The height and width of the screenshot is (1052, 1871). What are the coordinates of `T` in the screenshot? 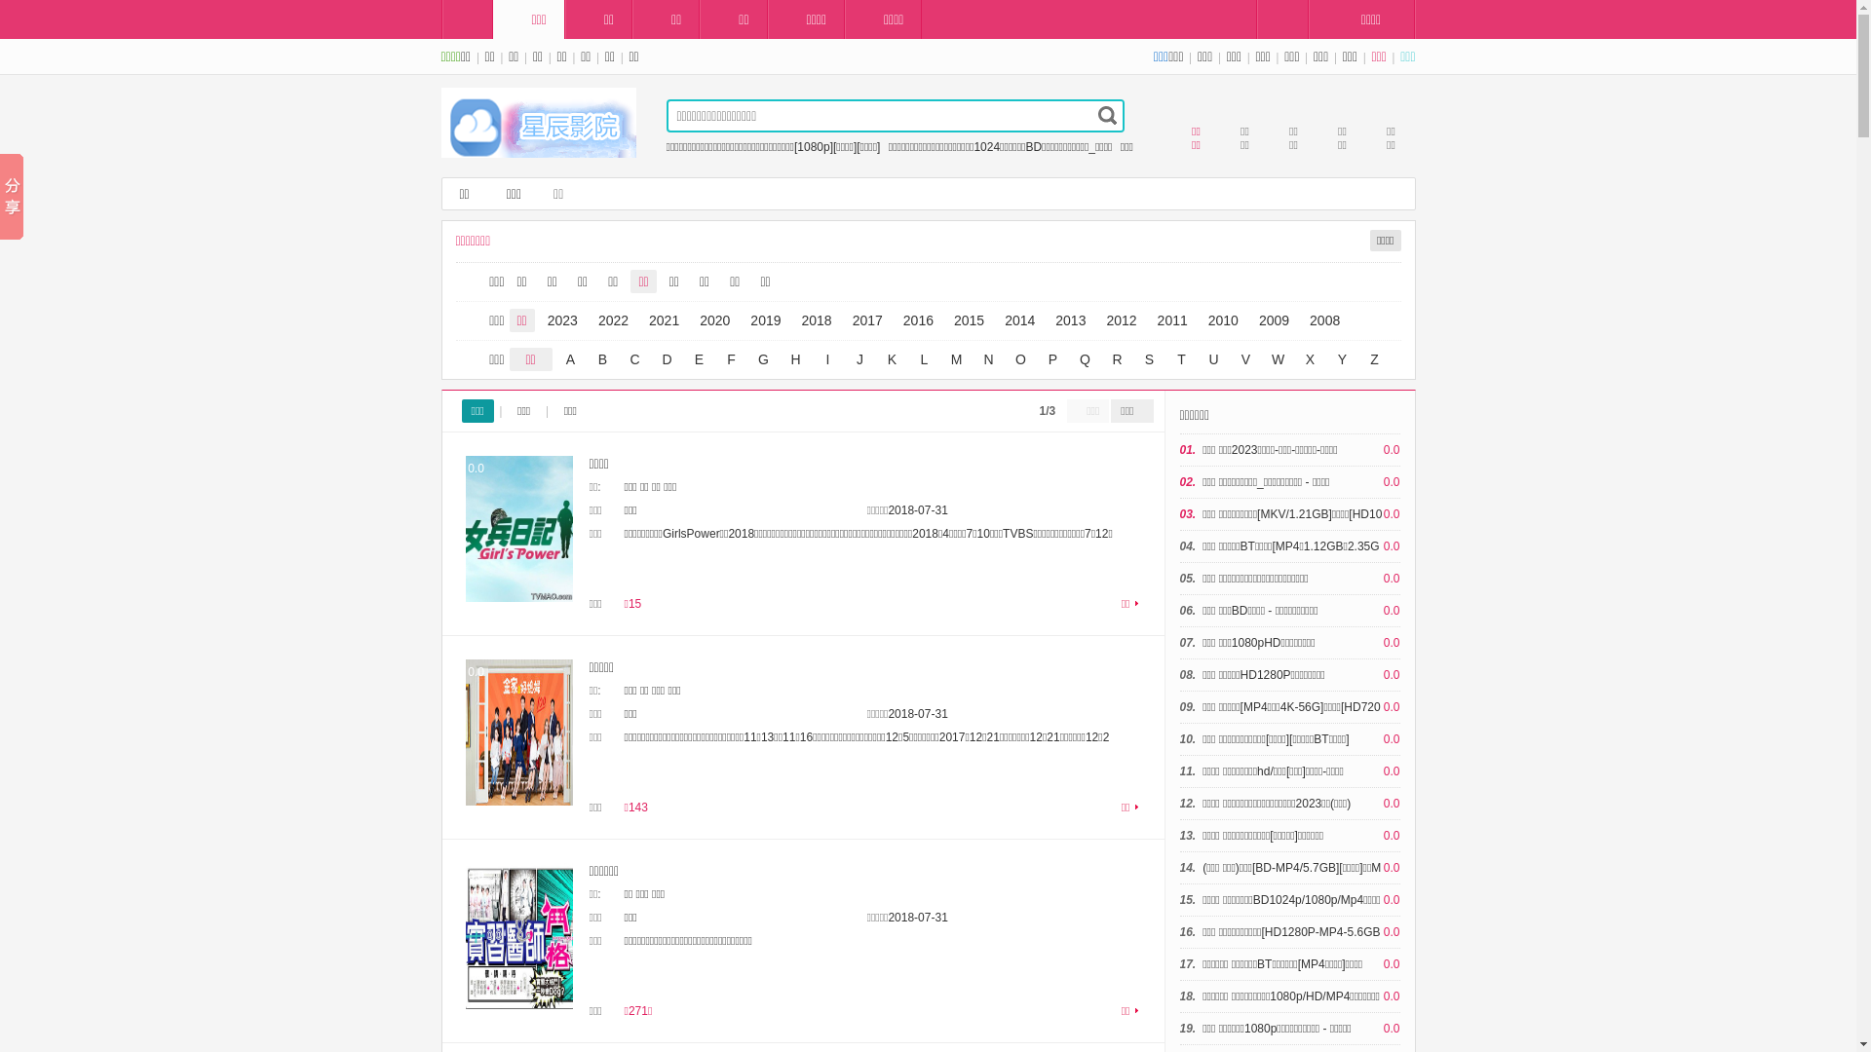 It's located at (1181, 359).